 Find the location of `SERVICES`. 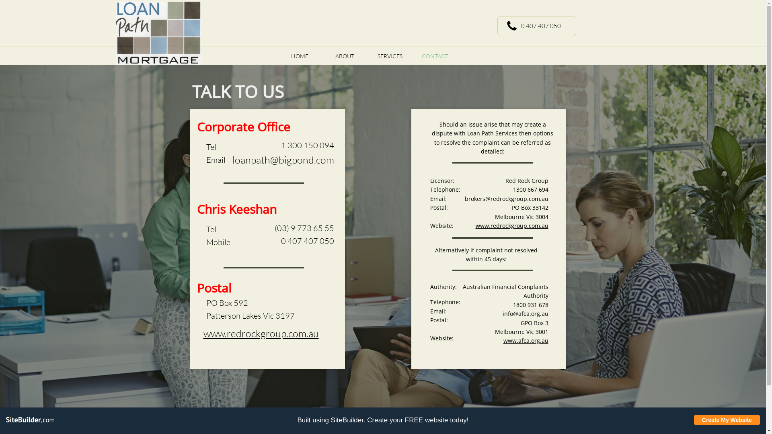

SERVICES is located at coordinates (390, 56).